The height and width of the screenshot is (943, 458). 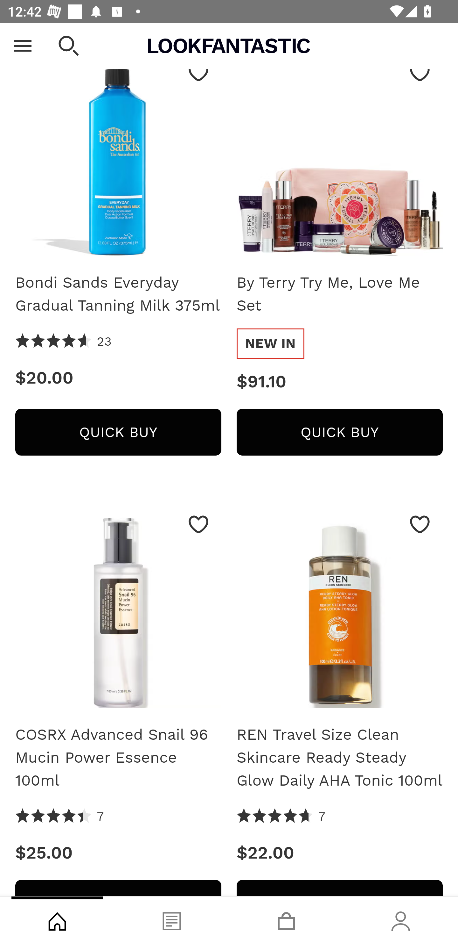 What do you see at coordinates (118, 157) in the screenshot?
I see `Bondi Sands Everyday Gradual Tanning Milk 375ml` at bounding box center [118, 157].